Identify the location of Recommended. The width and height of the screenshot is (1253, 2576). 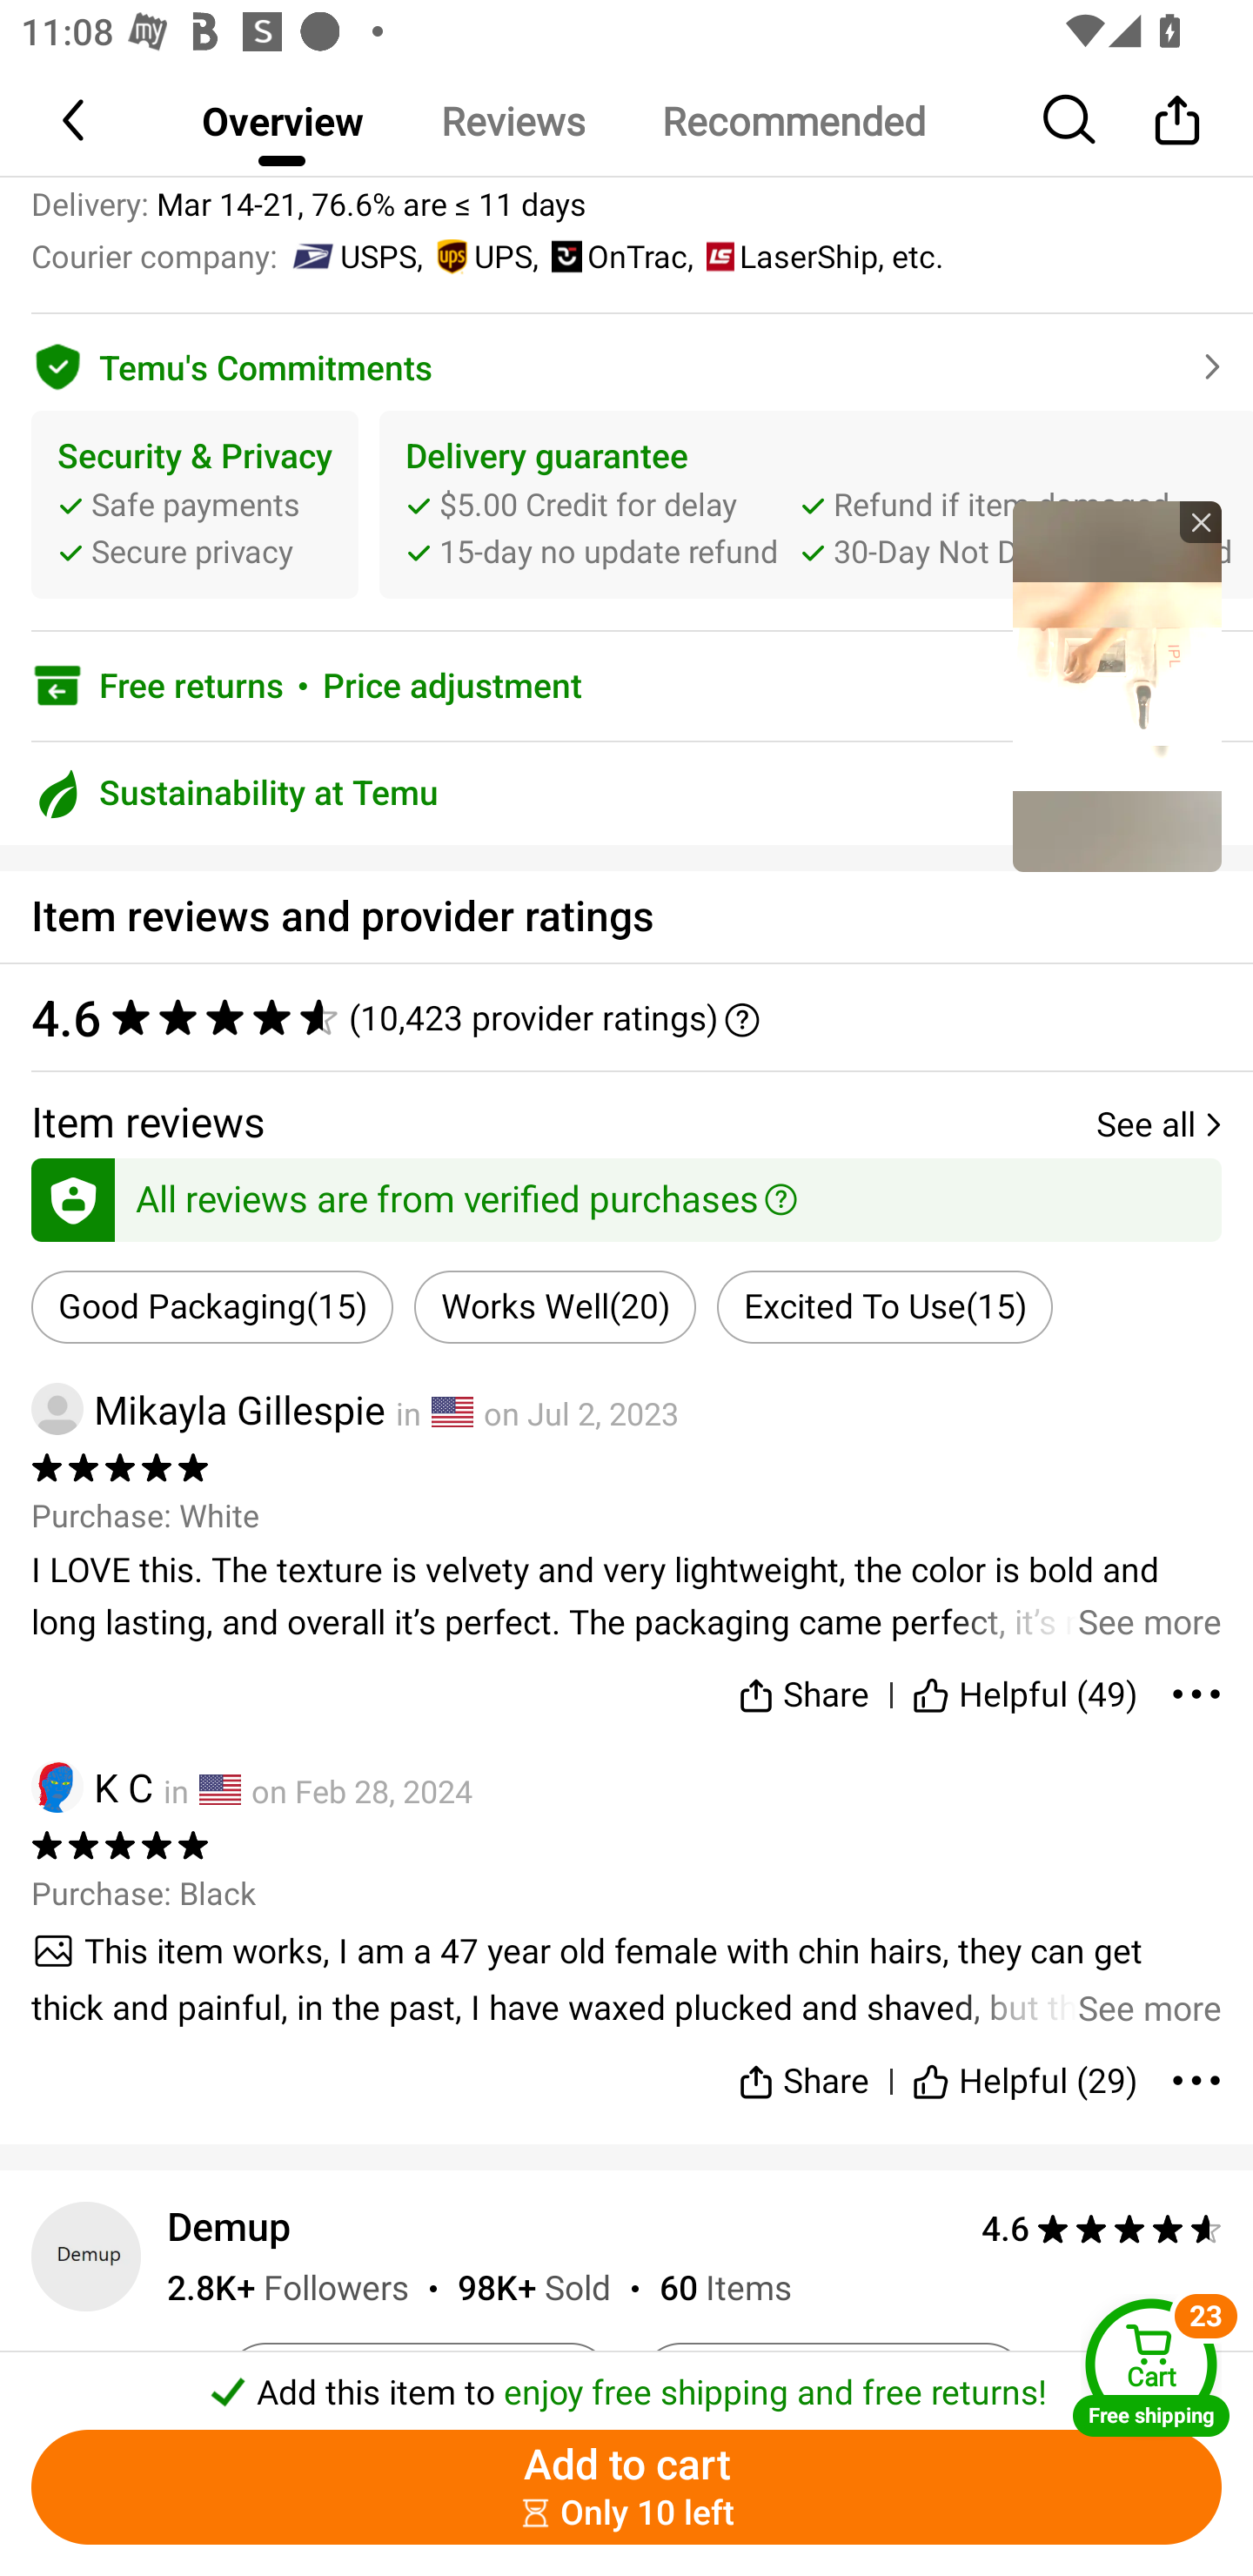
(793, 120).